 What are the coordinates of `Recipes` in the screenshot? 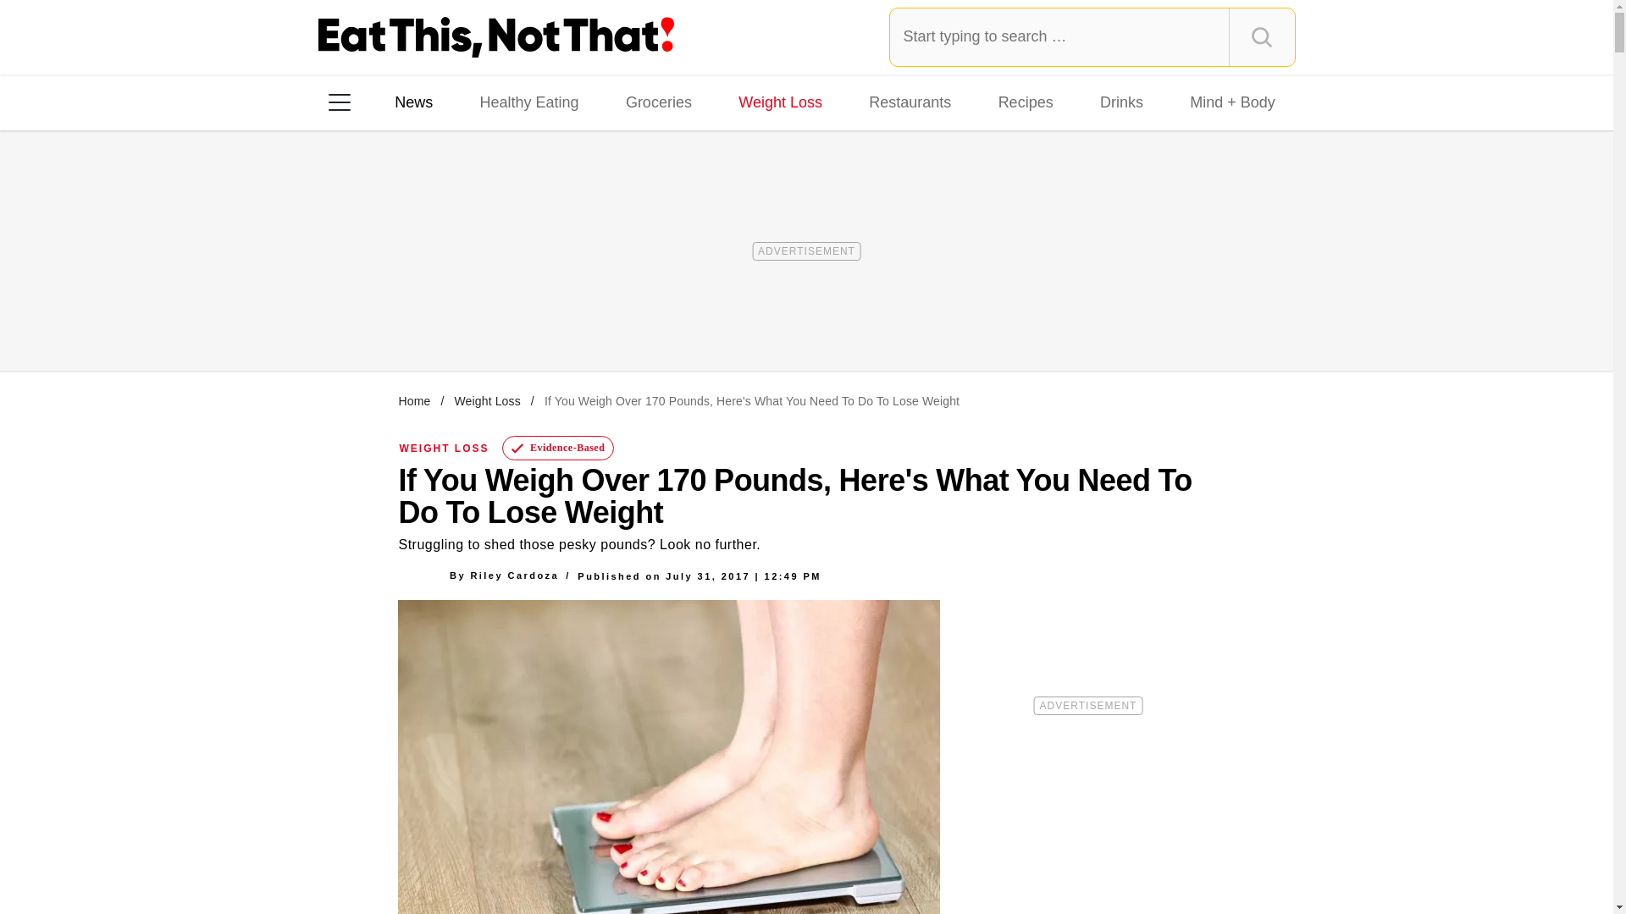 It's located at (1026, 102).